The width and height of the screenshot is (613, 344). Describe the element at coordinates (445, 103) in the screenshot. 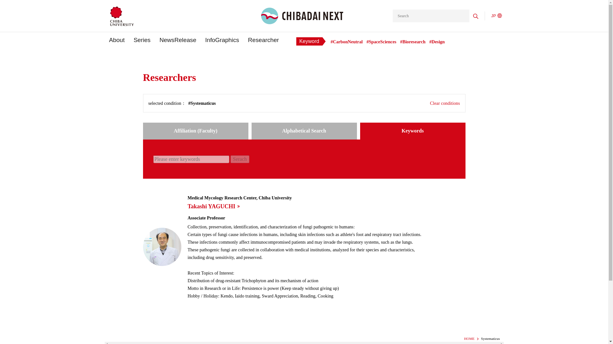

I see `Clear conditions` at that location.